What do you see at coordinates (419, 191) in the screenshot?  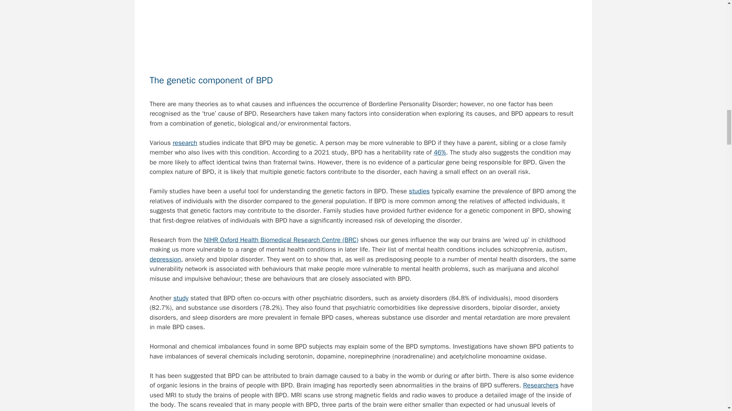 I see `studies` at bounding box center [419, 191].